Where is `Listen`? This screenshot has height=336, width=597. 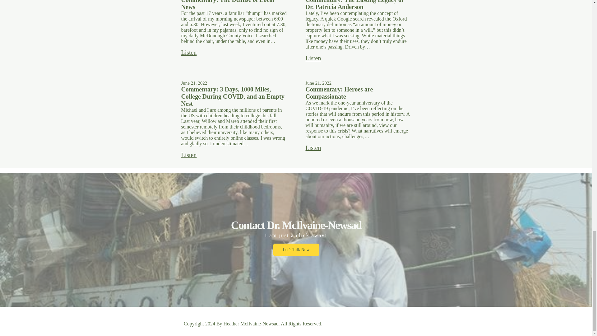
Listen is located at coordinates (313, 148).